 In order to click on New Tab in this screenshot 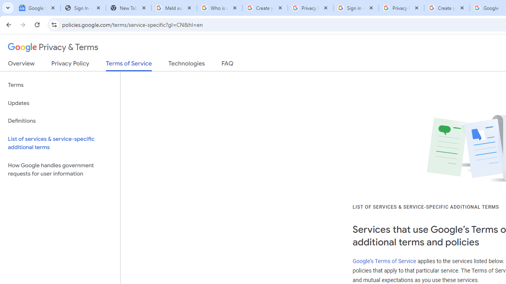, I will do `click(128, 8)`.